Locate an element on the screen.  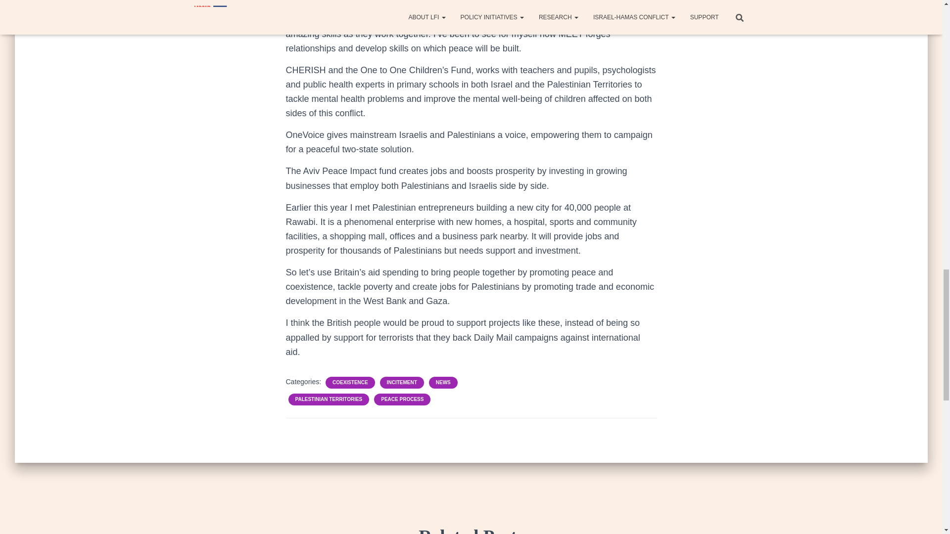
PALESTINIAN TERRITORIES is located at coordinates (328, 400).